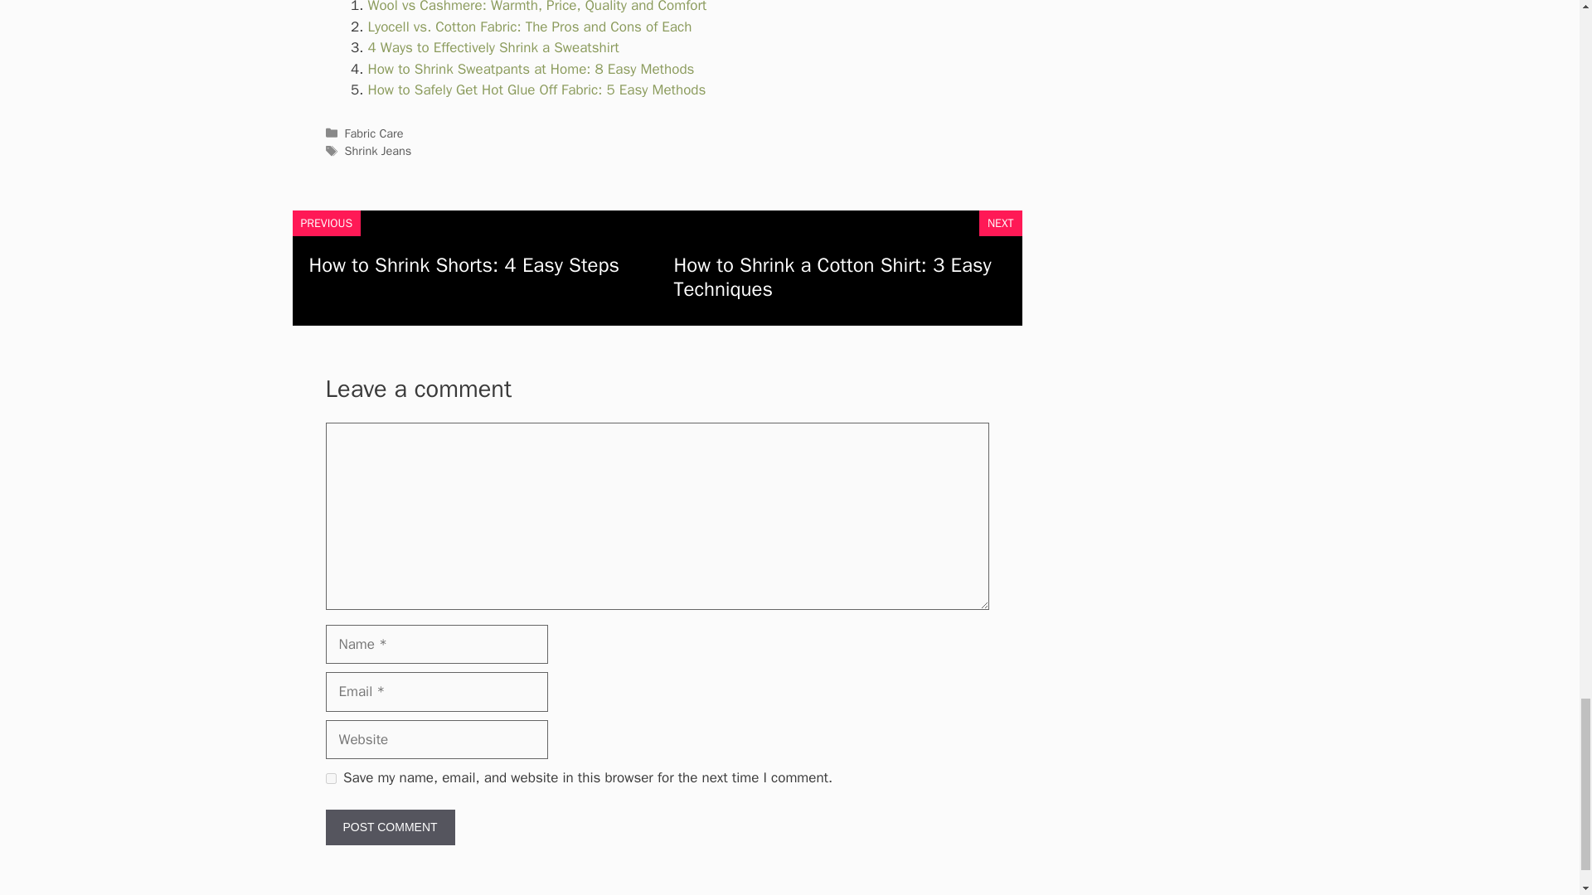 This screenshot has width=1592, height=895. What do you see at coordinates (531, 69) in the screenshot?
I see `How to Shrink Sweatpants at Home: 8 Easy Methods` at bounding box center [531, 69].